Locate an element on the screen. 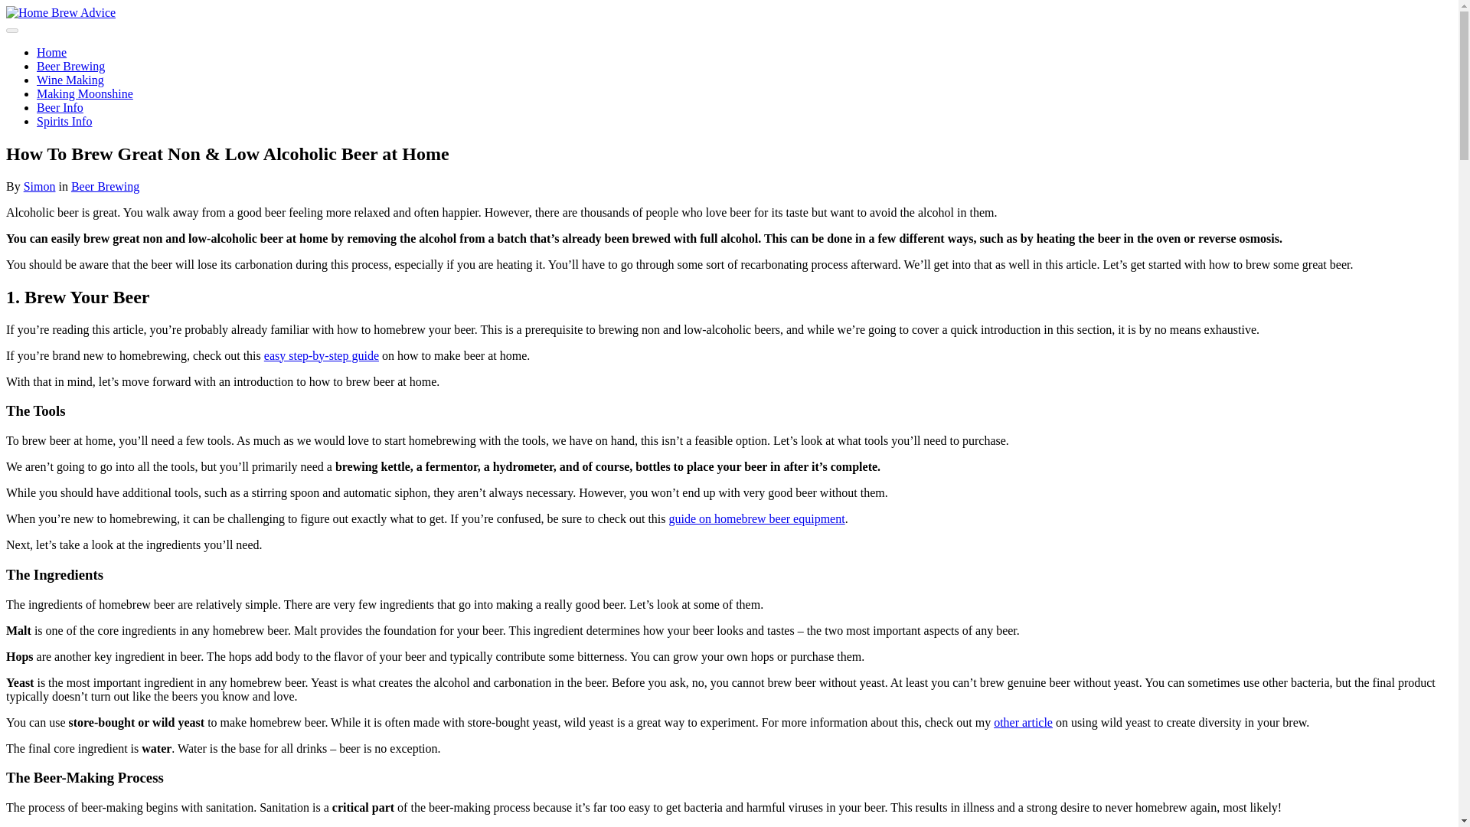 The image size is (1470, 827). Wine Making is located at coordinates (70, 80).